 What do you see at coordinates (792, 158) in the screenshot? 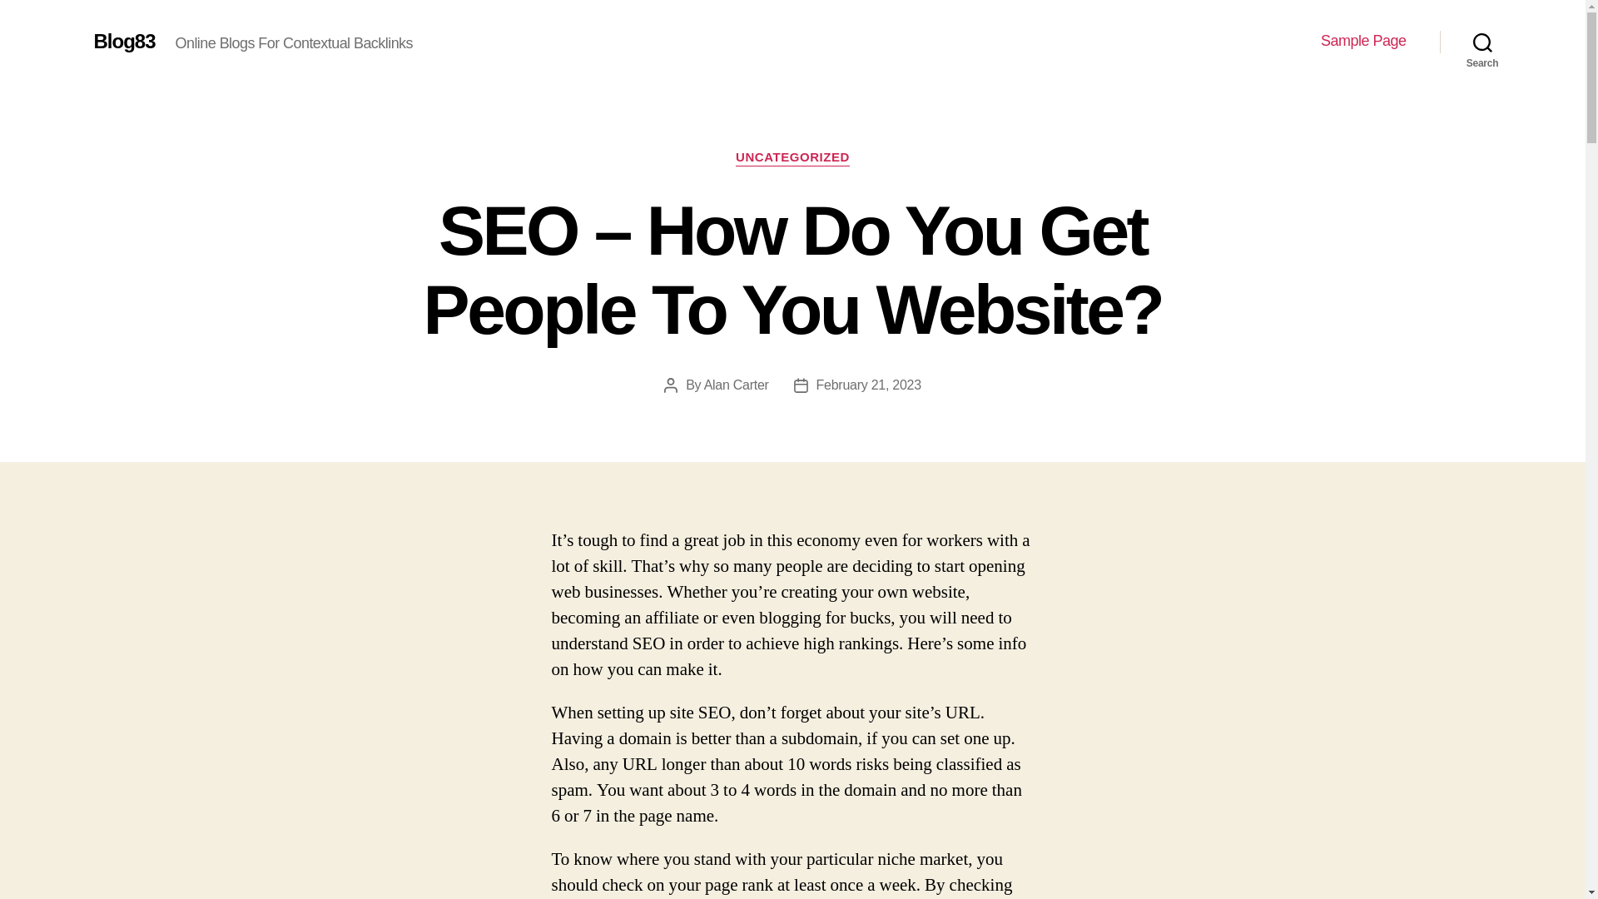
I see `UNCATEGORIZED` at bounding box center [792, 158].